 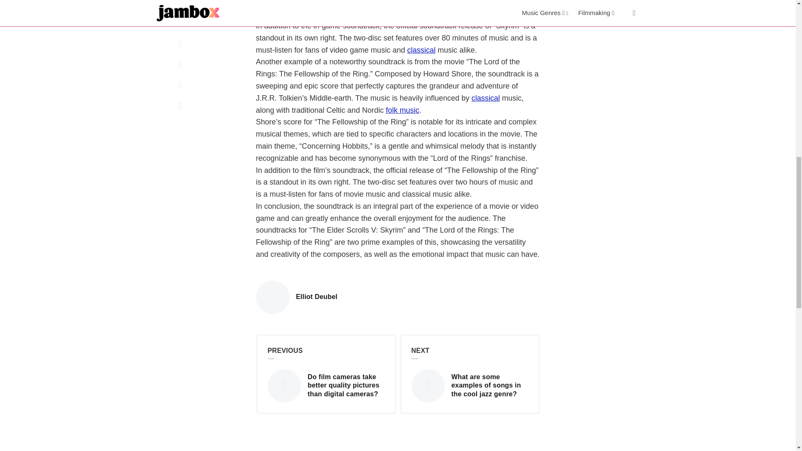 What do you see at coordinates (426, 385) in the screenshot?
I see `4540 what are some examples of songs in the cool jazz genre` at bounding box center [426, 385].